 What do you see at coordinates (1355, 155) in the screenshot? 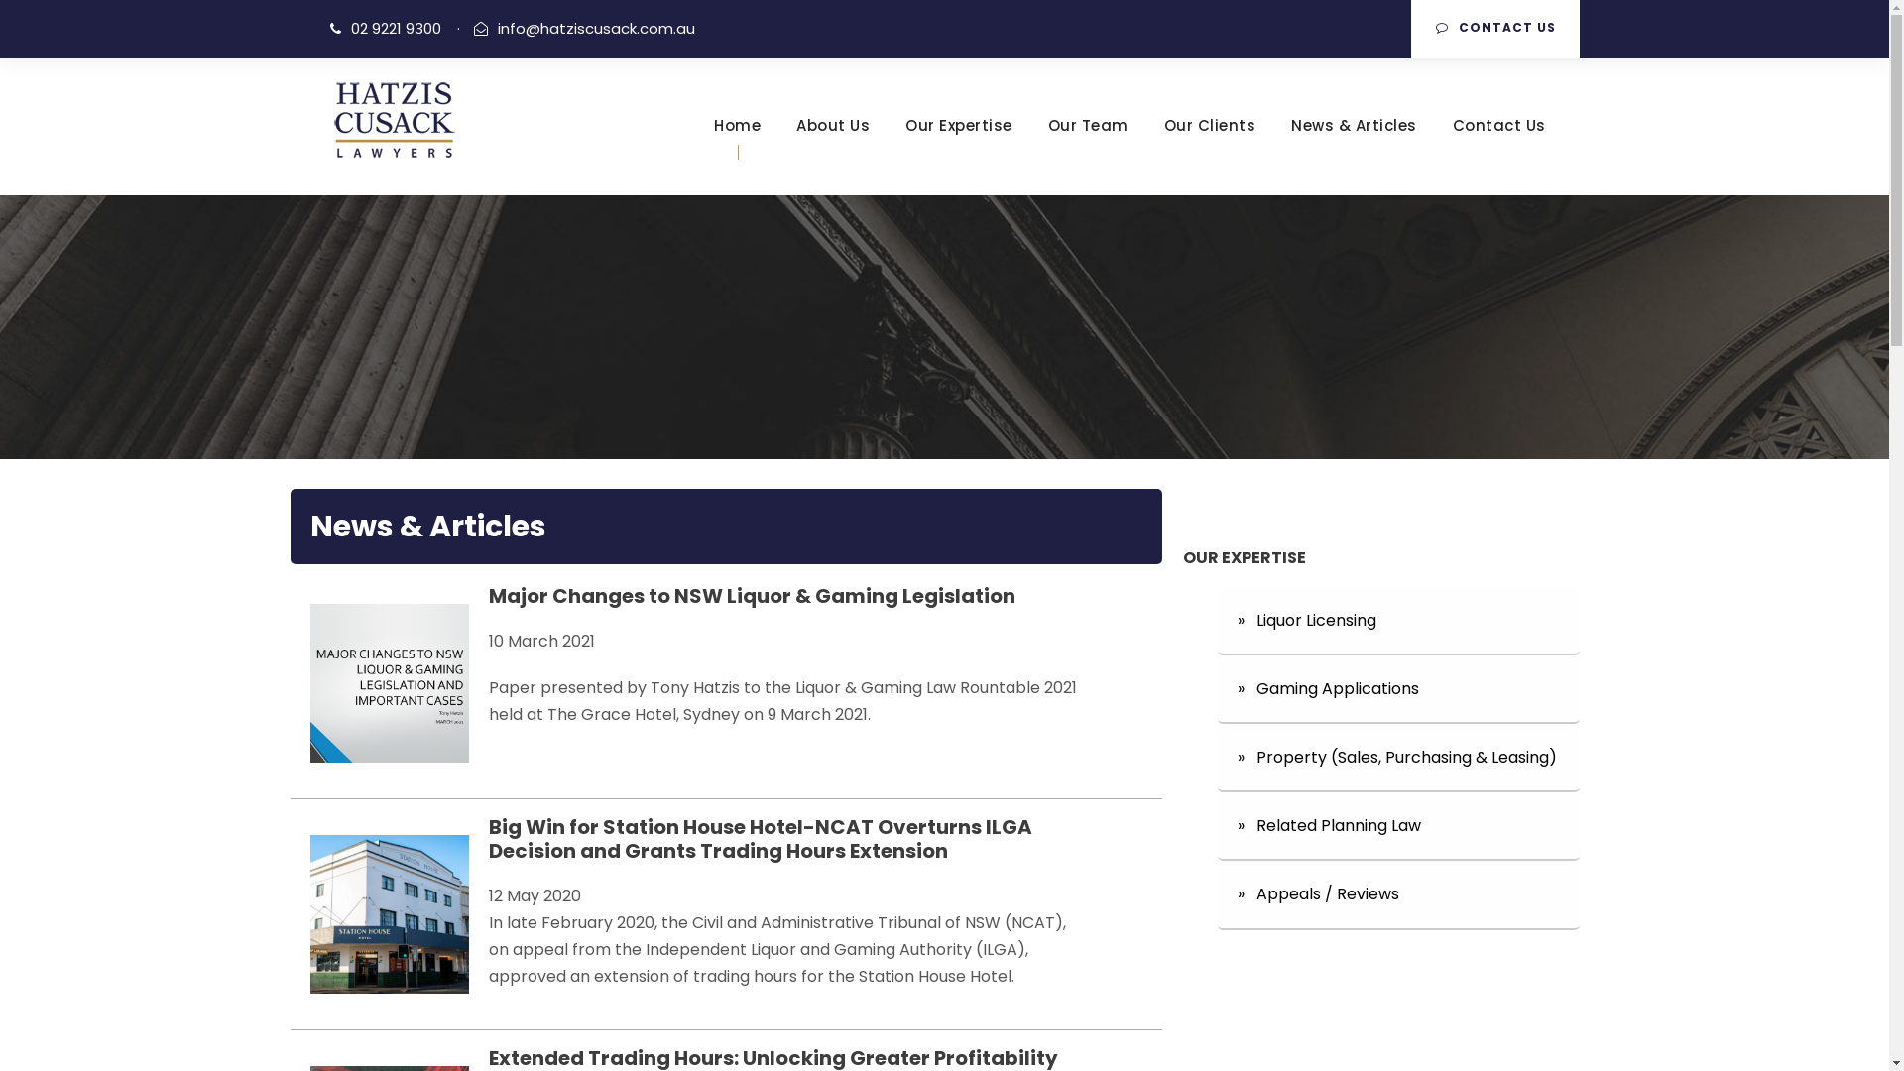
I see `News & Articles` at bounding box center [1355, 155].